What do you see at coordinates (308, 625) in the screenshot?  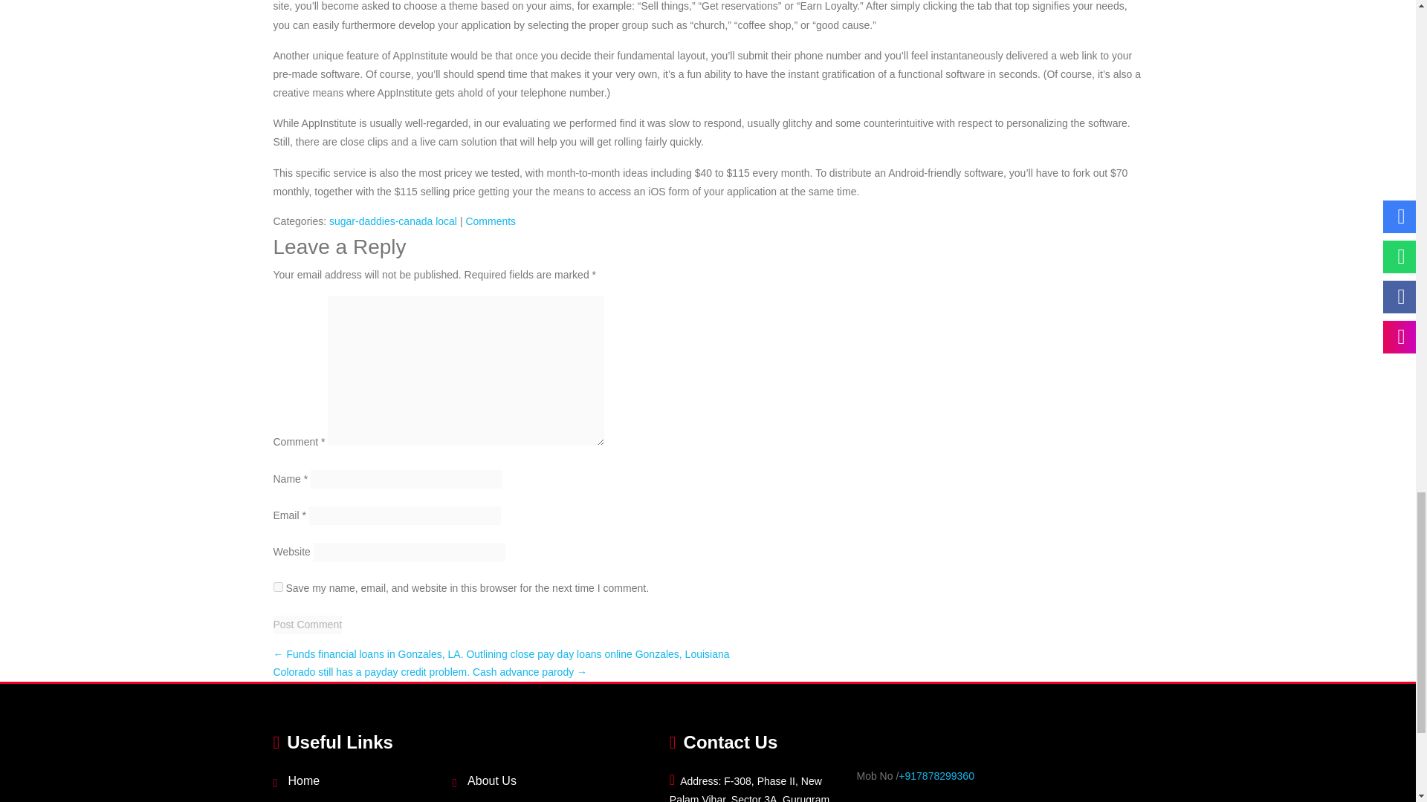 I see `Post Comment` at bounding box center [308, 625].